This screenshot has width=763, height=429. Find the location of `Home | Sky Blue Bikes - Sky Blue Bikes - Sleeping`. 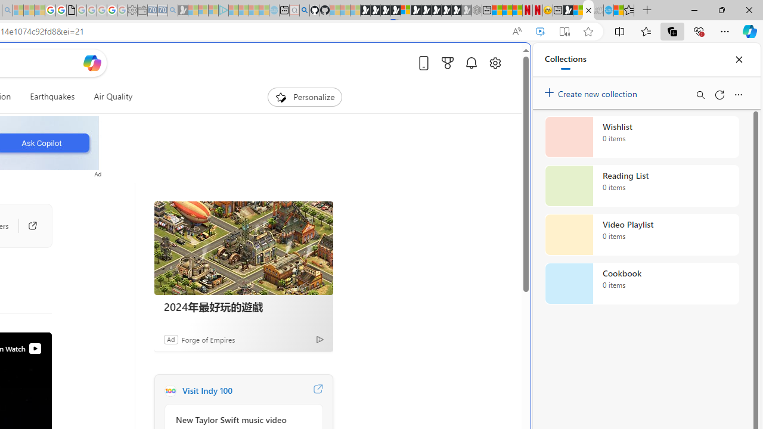

Home | Sky Blue Bikes - Sky Blue Bikes - Sleeping is located at coordinates (274, 11).